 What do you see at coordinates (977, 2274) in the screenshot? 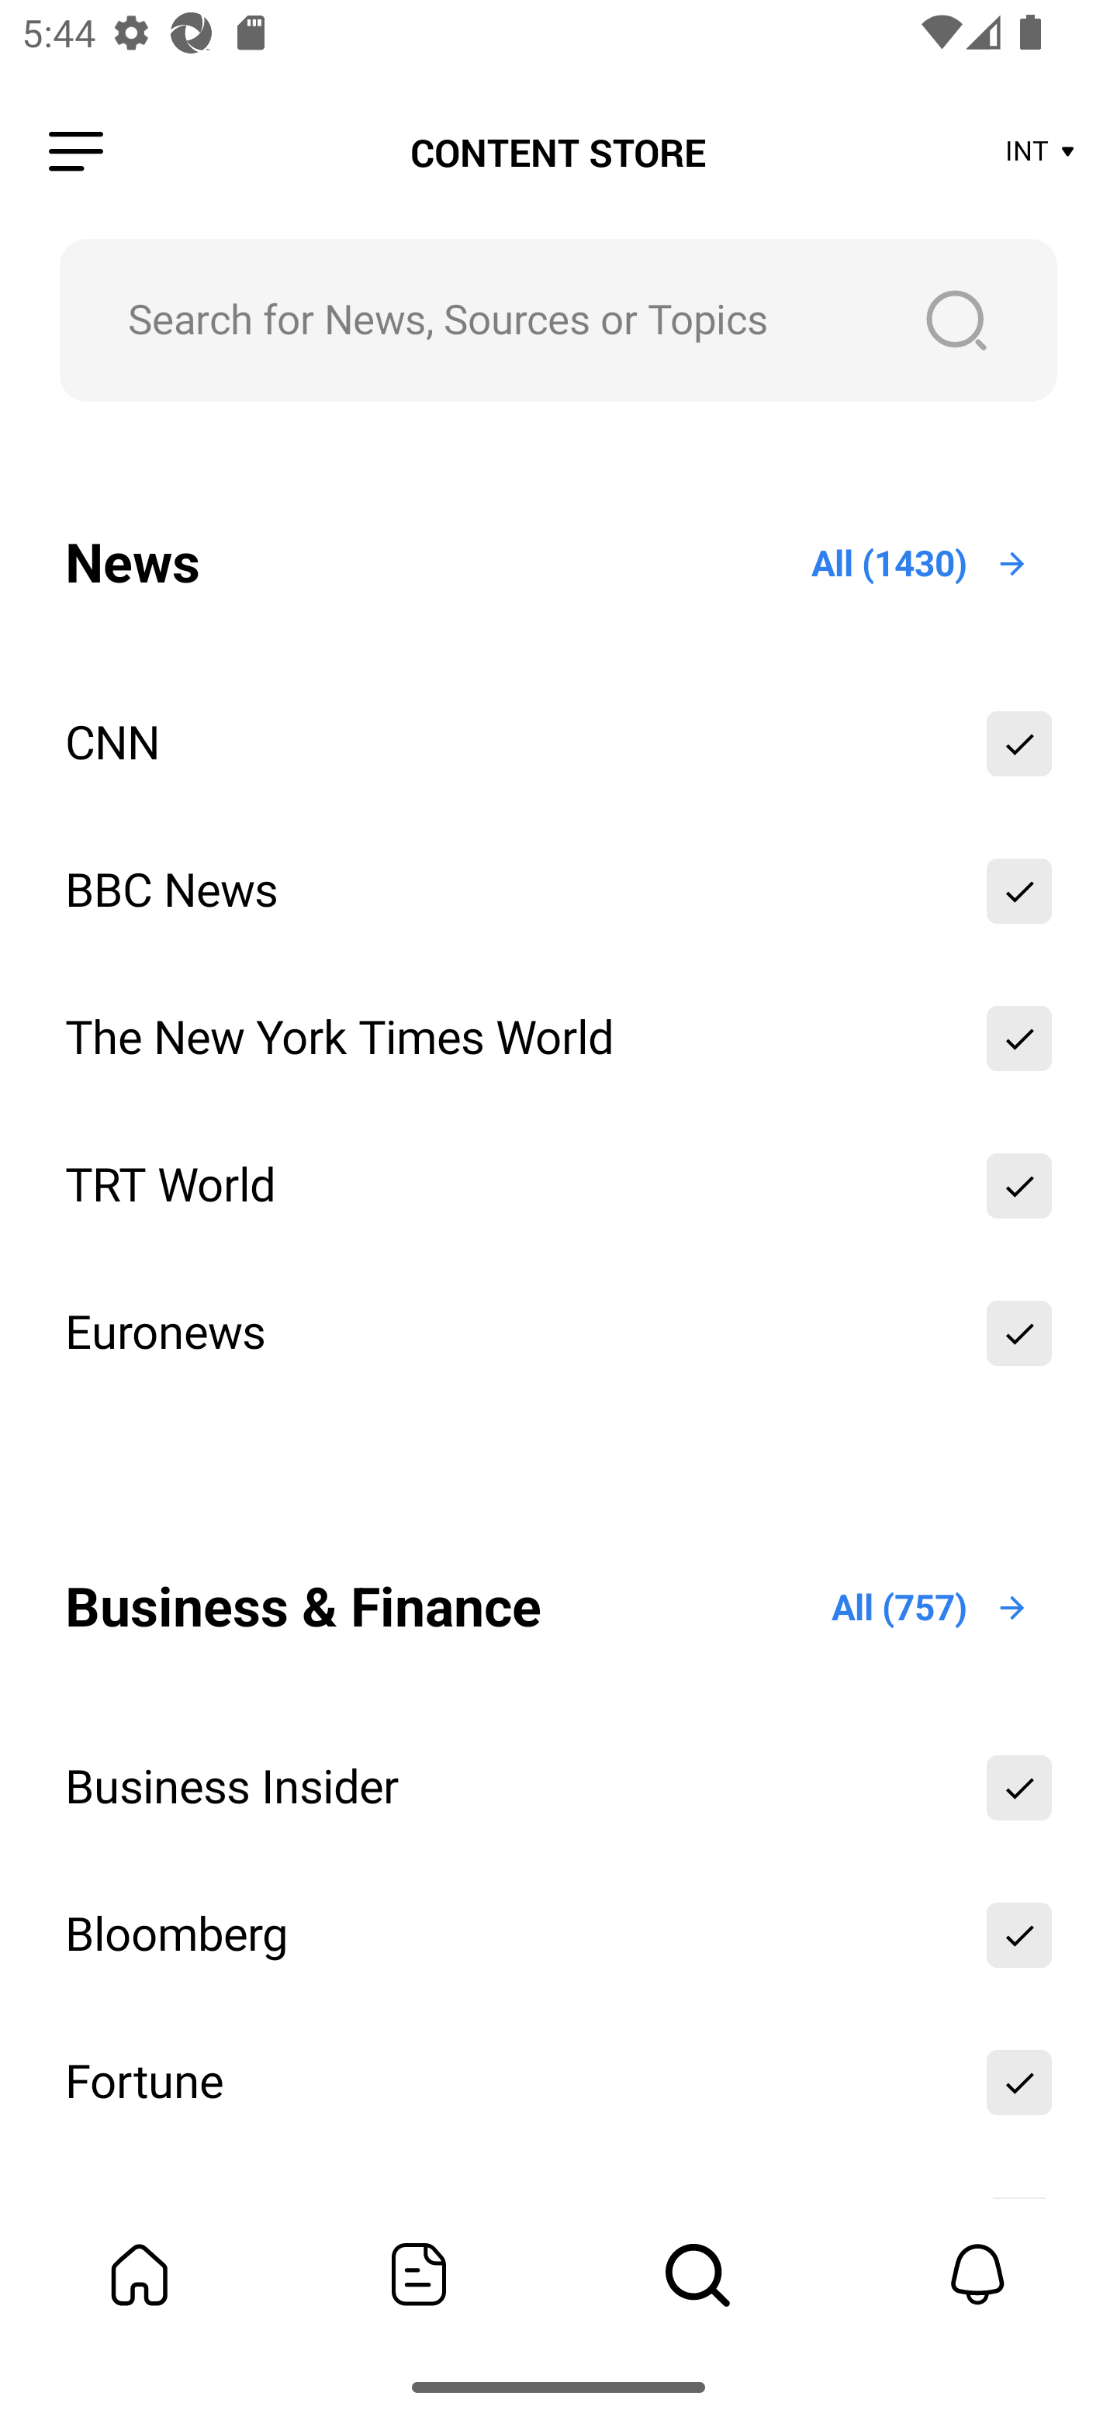
I see `Notifications` at bounding box center [977, 2274].